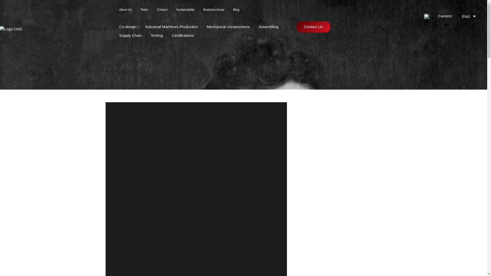 The image size is (491, 276). I want to click on Contact Us, so click(313, 27).